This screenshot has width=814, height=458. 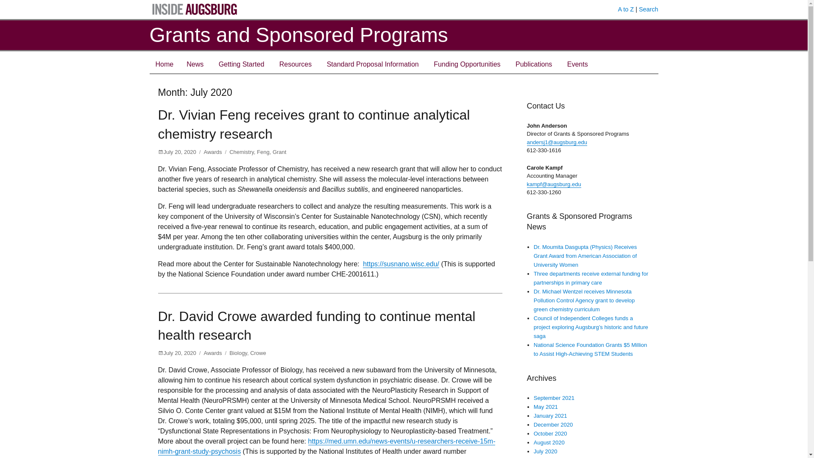 I want to click on Awards, so click(x=212, y=353).